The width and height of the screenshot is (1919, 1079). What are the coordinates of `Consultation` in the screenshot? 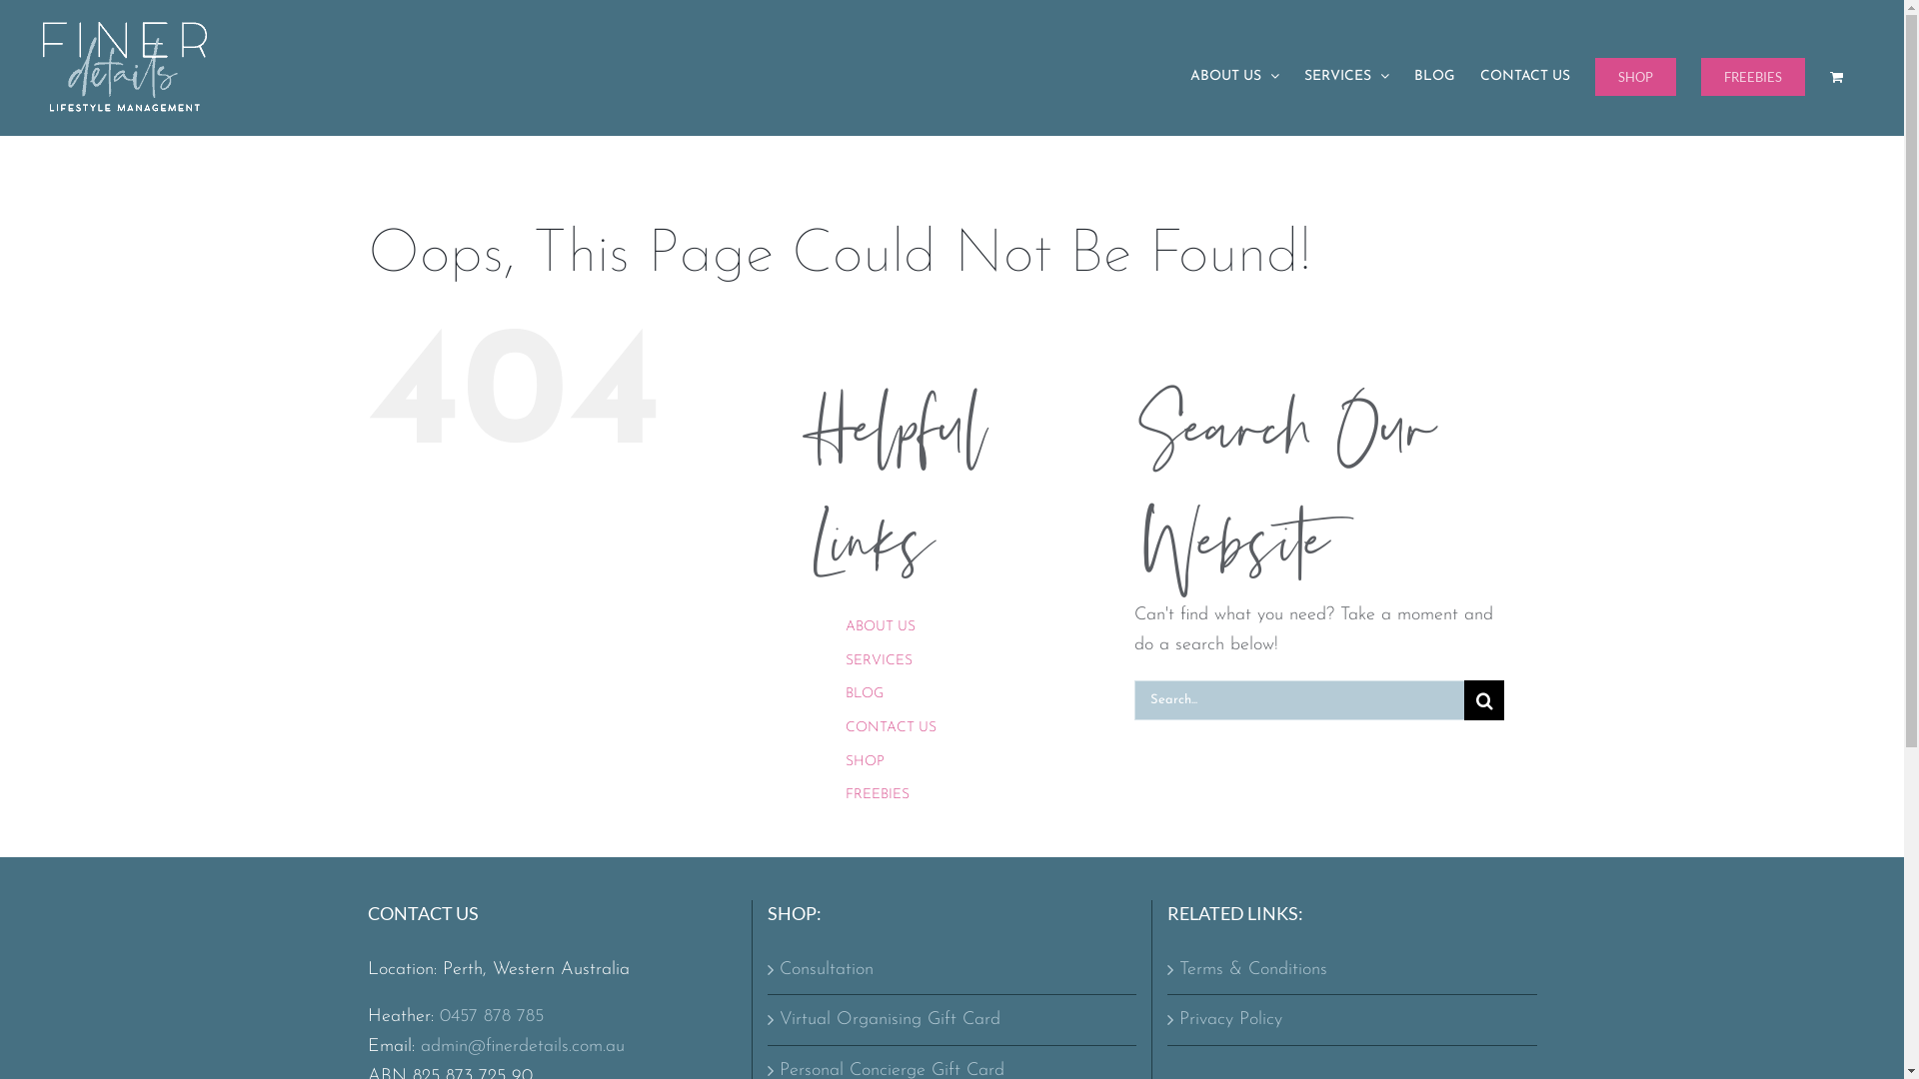 It's located at (954, 970).